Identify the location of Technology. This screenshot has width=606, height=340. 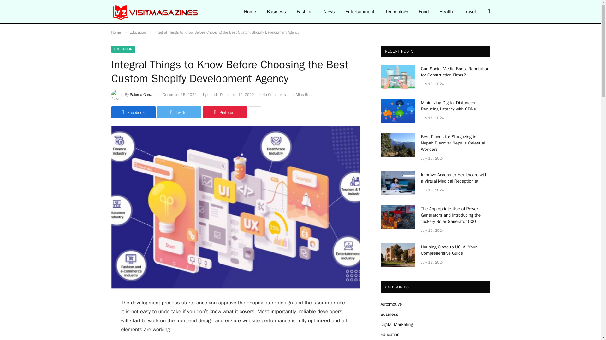
(396, 12).